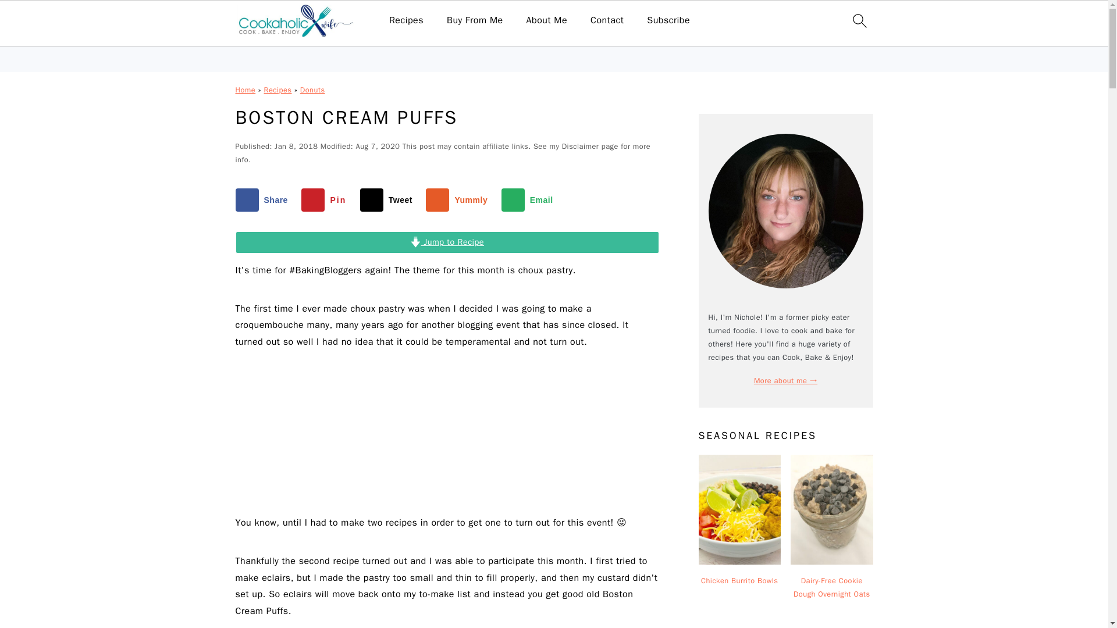  I want to click on Subscribe, so click(668, 20).